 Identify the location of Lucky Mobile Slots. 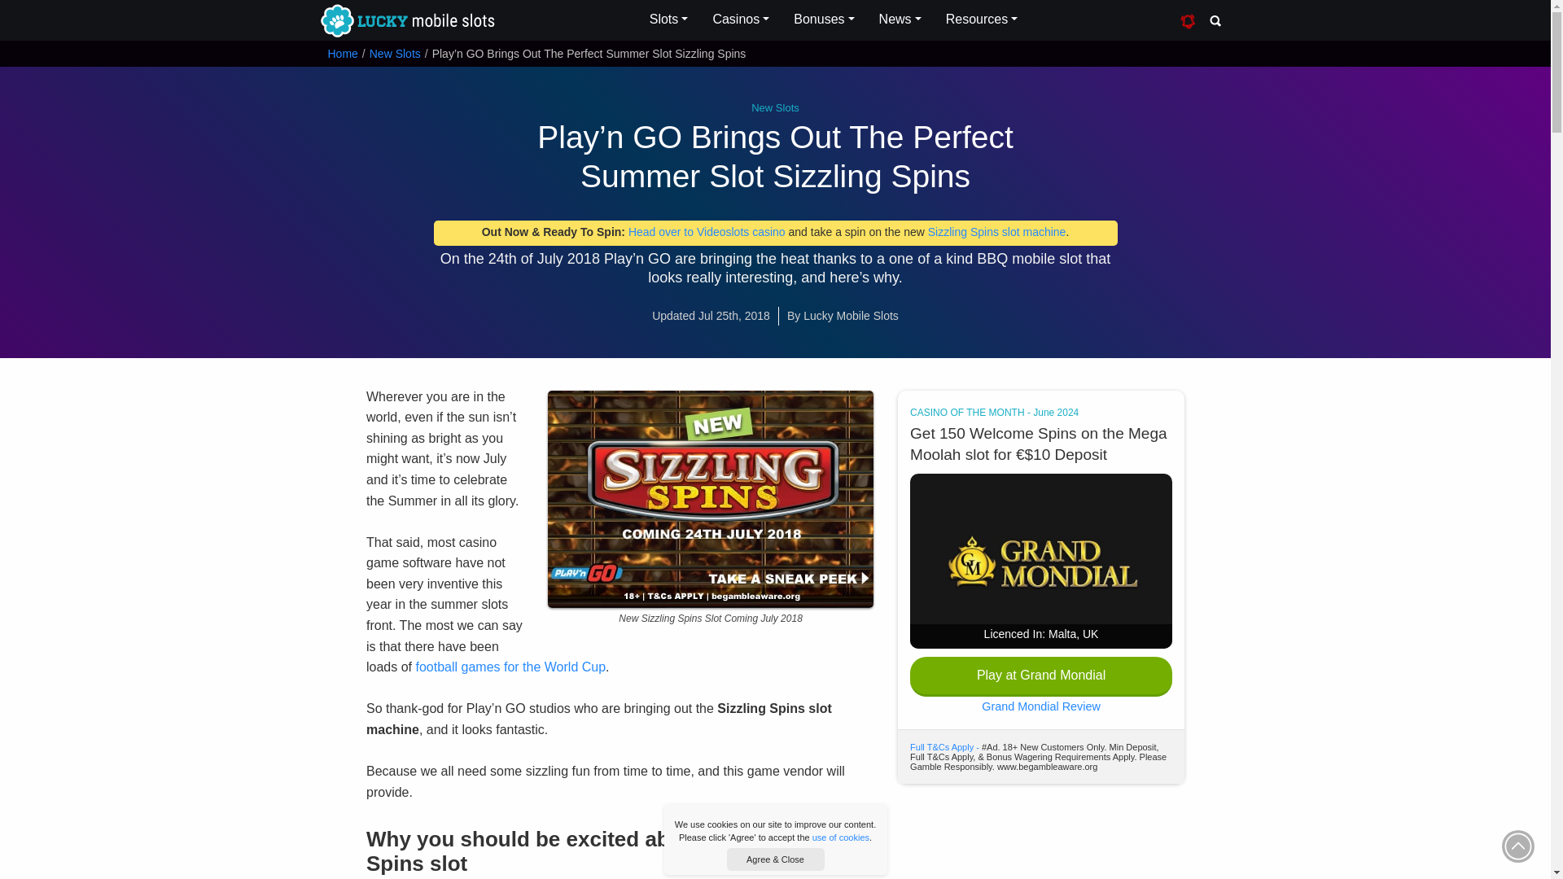
(405, 21).